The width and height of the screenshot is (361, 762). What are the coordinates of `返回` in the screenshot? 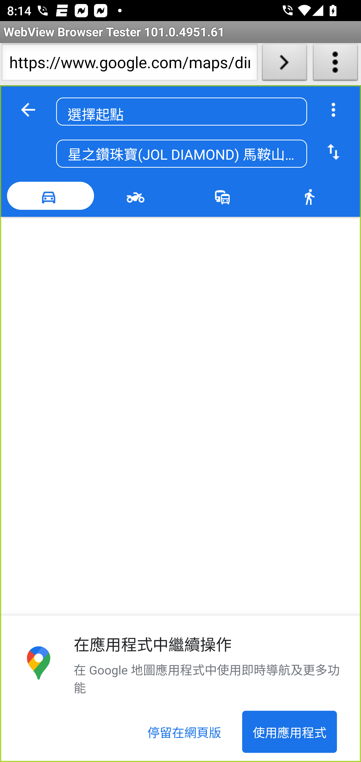 It's located at (28, 110).